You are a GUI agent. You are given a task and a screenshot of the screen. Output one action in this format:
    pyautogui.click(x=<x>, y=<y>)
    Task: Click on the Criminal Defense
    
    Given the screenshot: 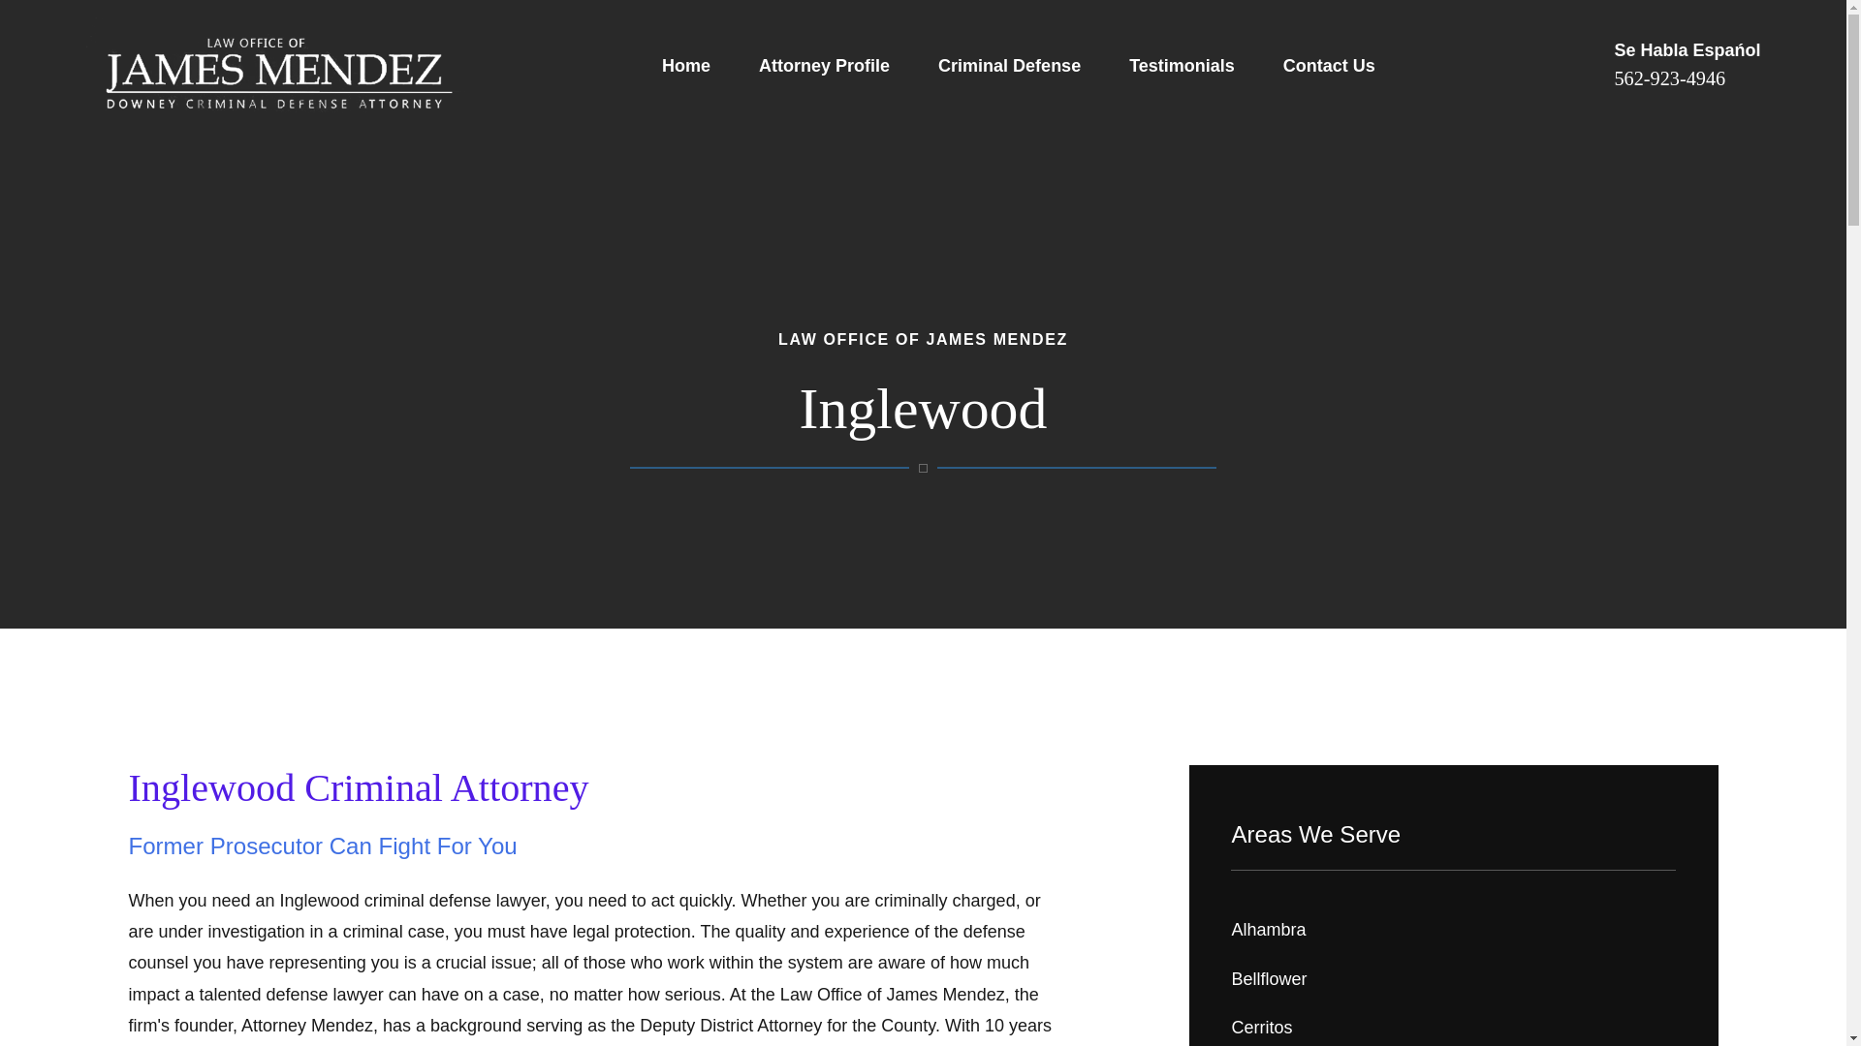 What is the action you would take?
    pyautogui.click(x=1009, y=66)
    